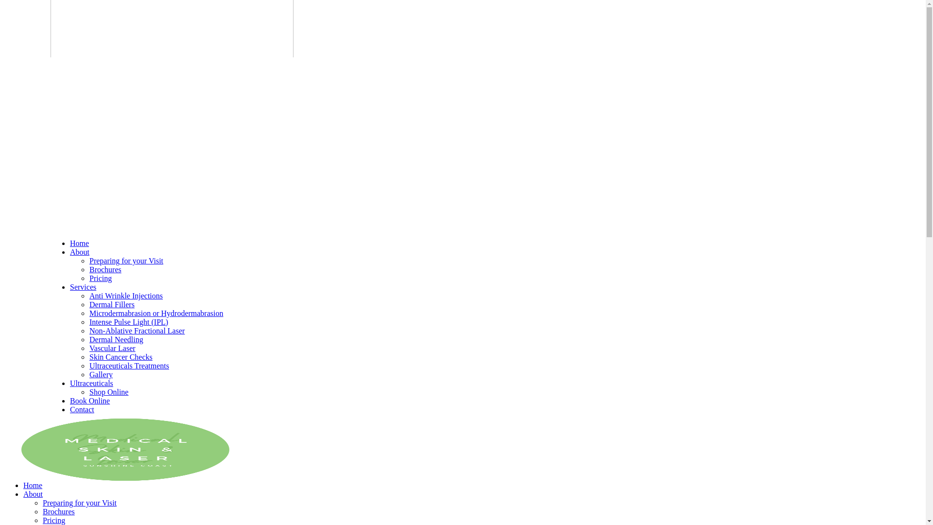  What do you see at coordinates (121, 357) in the screenshot?
I see `Skin Cancer Checks` at bounding box center [121, 357].